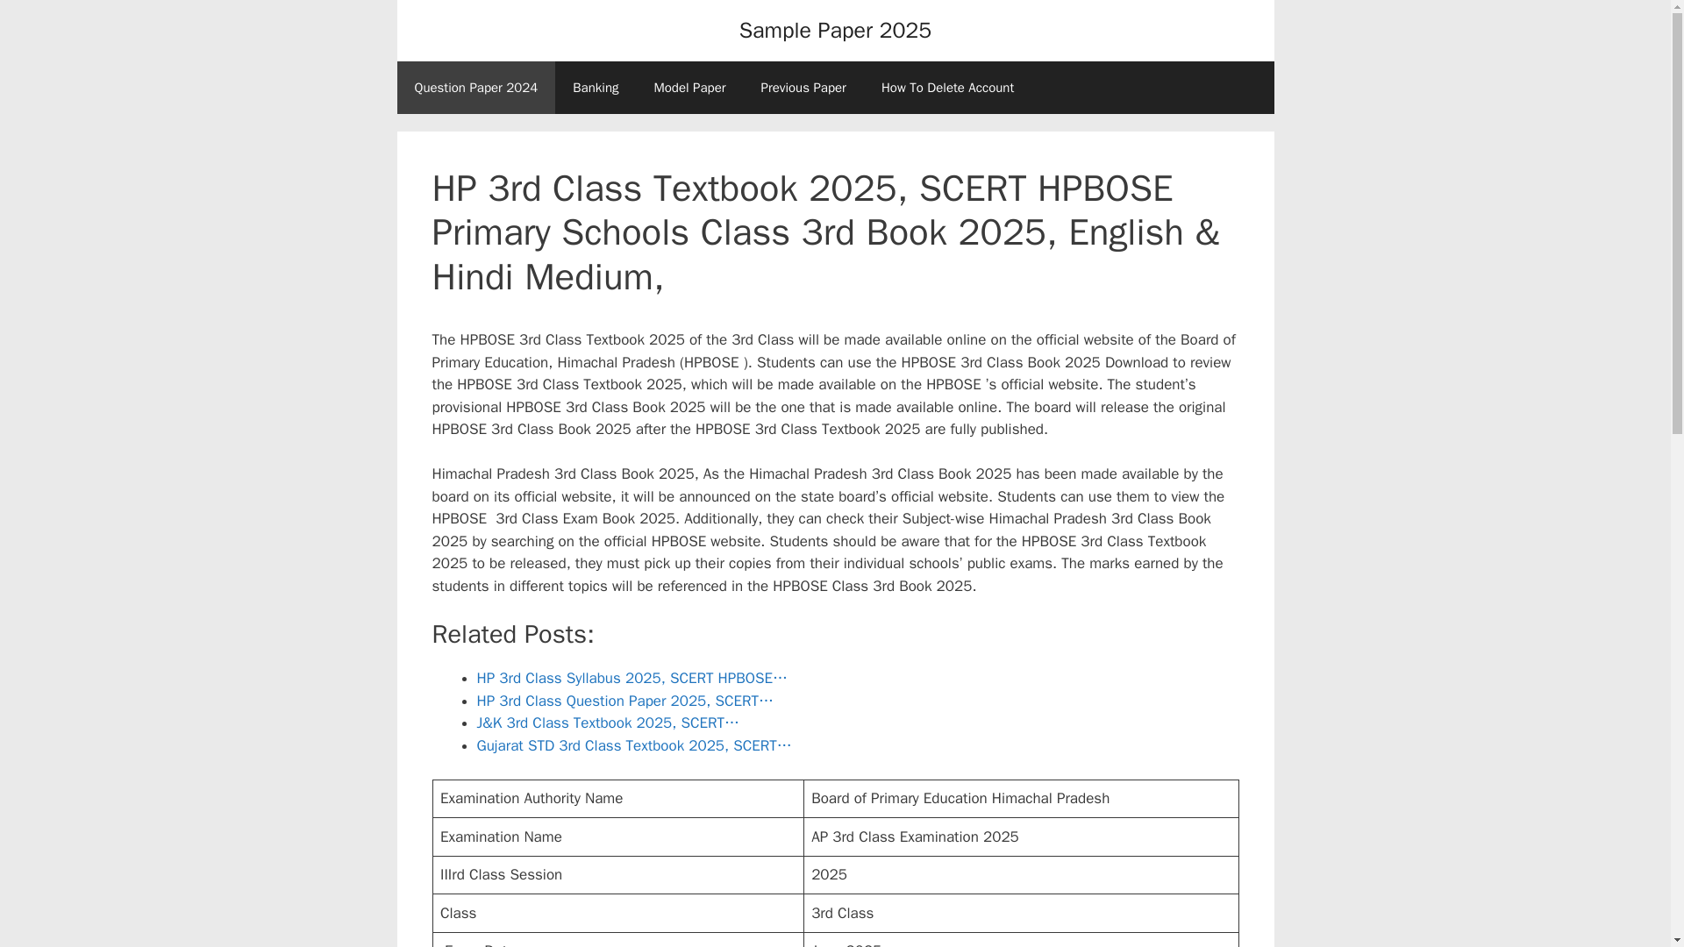 Image resolution: width=1684 pixels, height=947 pixels. What do you see at coordinates (803, 88) in the screenshot?
I see `Previous Paper` at bounding box center [803, 88].